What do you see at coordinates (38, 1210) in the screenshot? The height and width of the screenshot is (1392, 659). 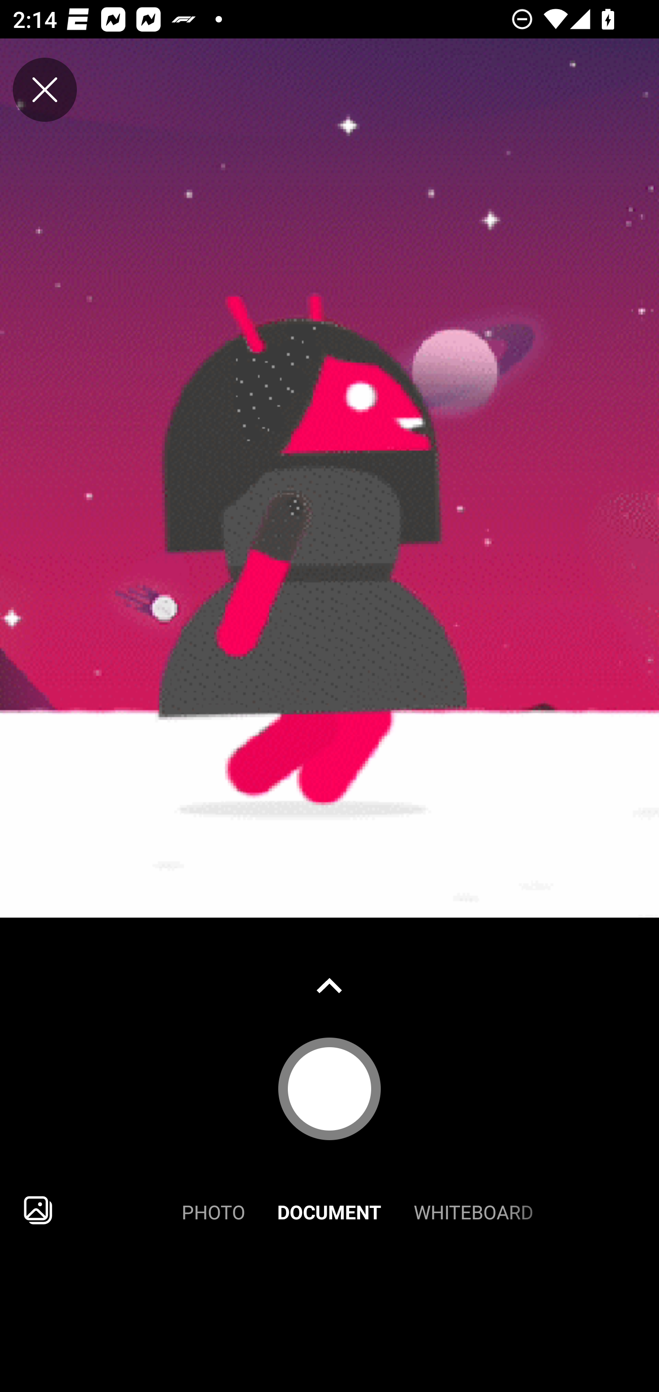 I see `Import` at bounding box center [38, 1210].